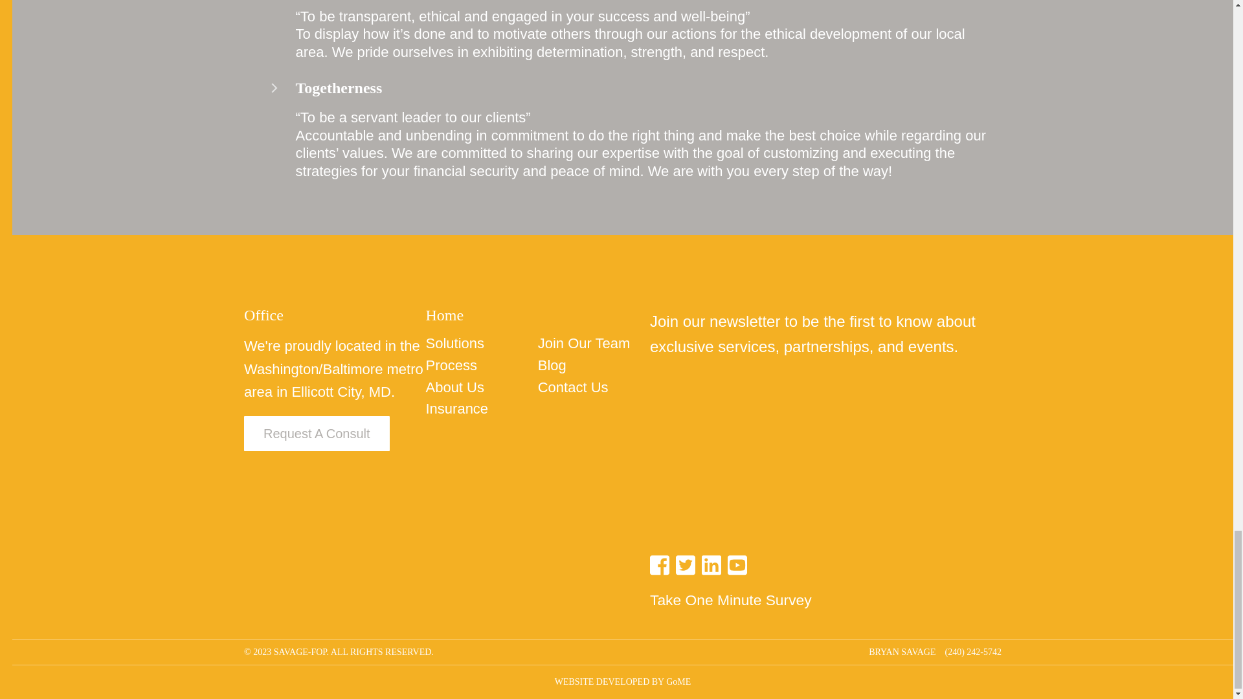 The width and height of the screenshot is (1243, 699). Describe the element at coordinates (454, 344) in the screenshot. I see `Solutions` at that location.